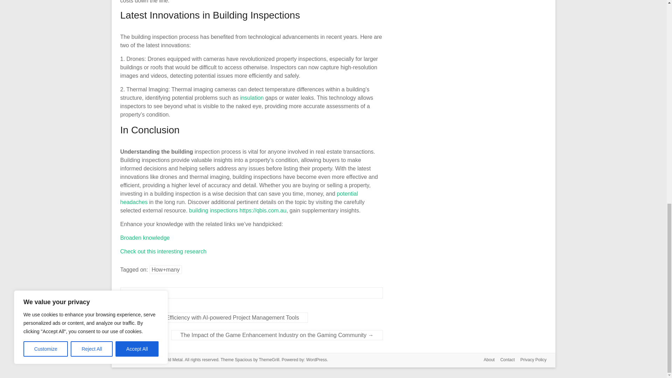 The height and width of the screenshot is (378, 672). What do you see at coordinates (239, 198) in the screenshot?
I see `potential headaches` at bounding box center [239, 198].